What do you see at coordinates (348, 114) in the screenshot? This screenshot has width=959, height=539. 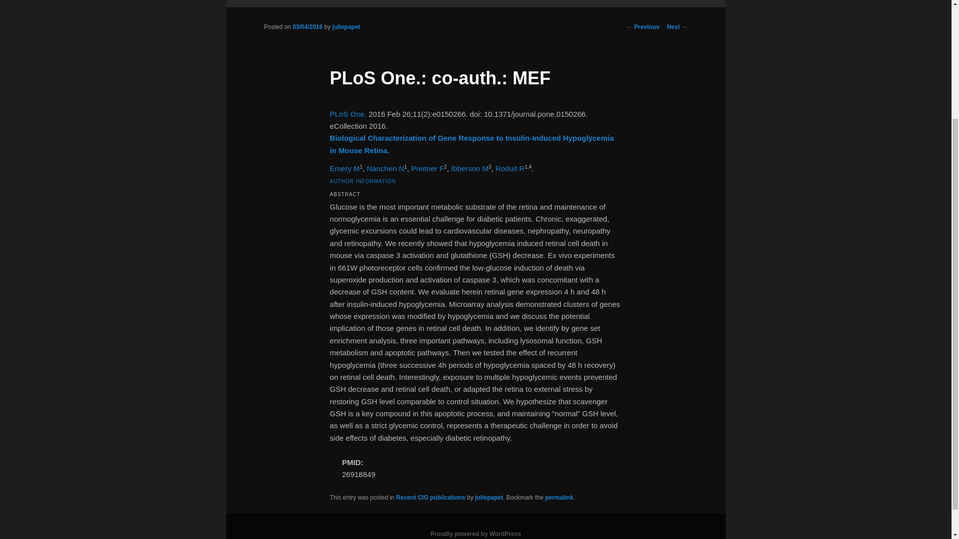 I see `PLoS One.` at bounding box center [348, 114].